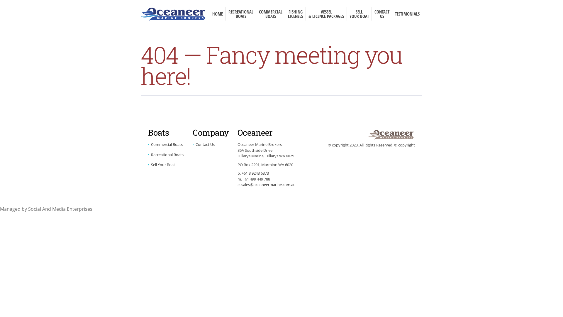 The height and width of the screenshot is (317, 563). Describe the element at coordinates (161, 165) in the screenshot. I see `Sell Your Boat` at that location.